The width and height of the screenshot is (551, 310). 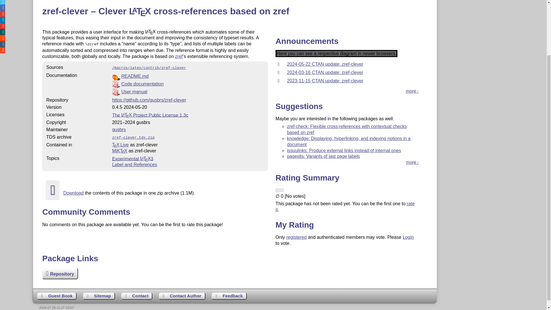 What do you see at coordinates (182, 296) in the screenshot?
I see `Get help on how to contact an author` at bounding box center [182, 296].